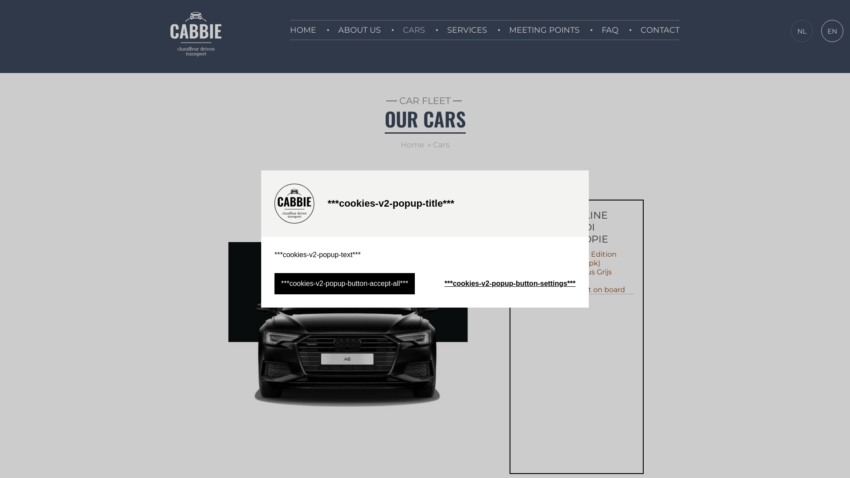 The image size is (850, 478). Describe the element at coordinates (545, 30) in the screenshot. I see `MEETING POINTS` at that location.